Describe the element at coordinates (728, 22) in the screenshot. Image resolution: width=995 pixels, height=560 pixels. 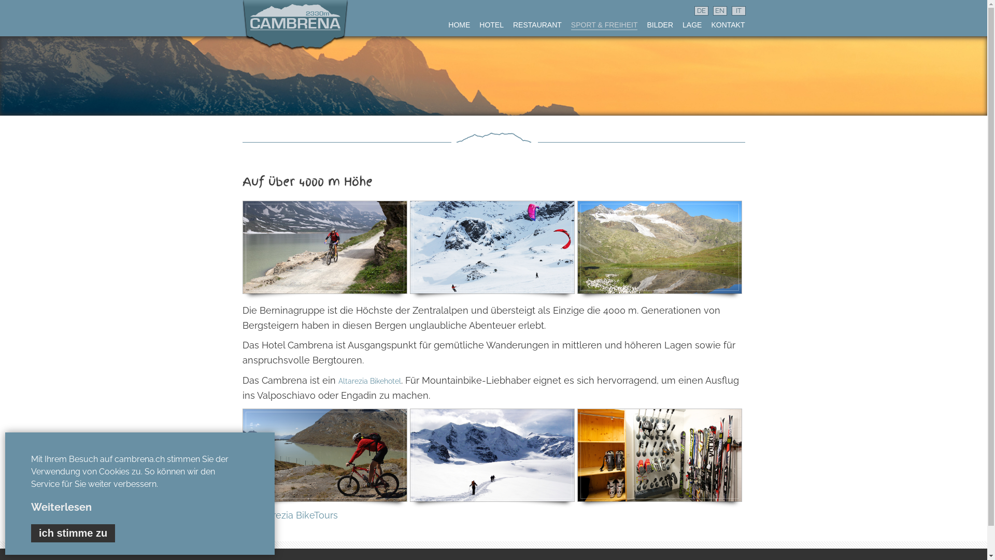
I see `KONTAKT` at that location.